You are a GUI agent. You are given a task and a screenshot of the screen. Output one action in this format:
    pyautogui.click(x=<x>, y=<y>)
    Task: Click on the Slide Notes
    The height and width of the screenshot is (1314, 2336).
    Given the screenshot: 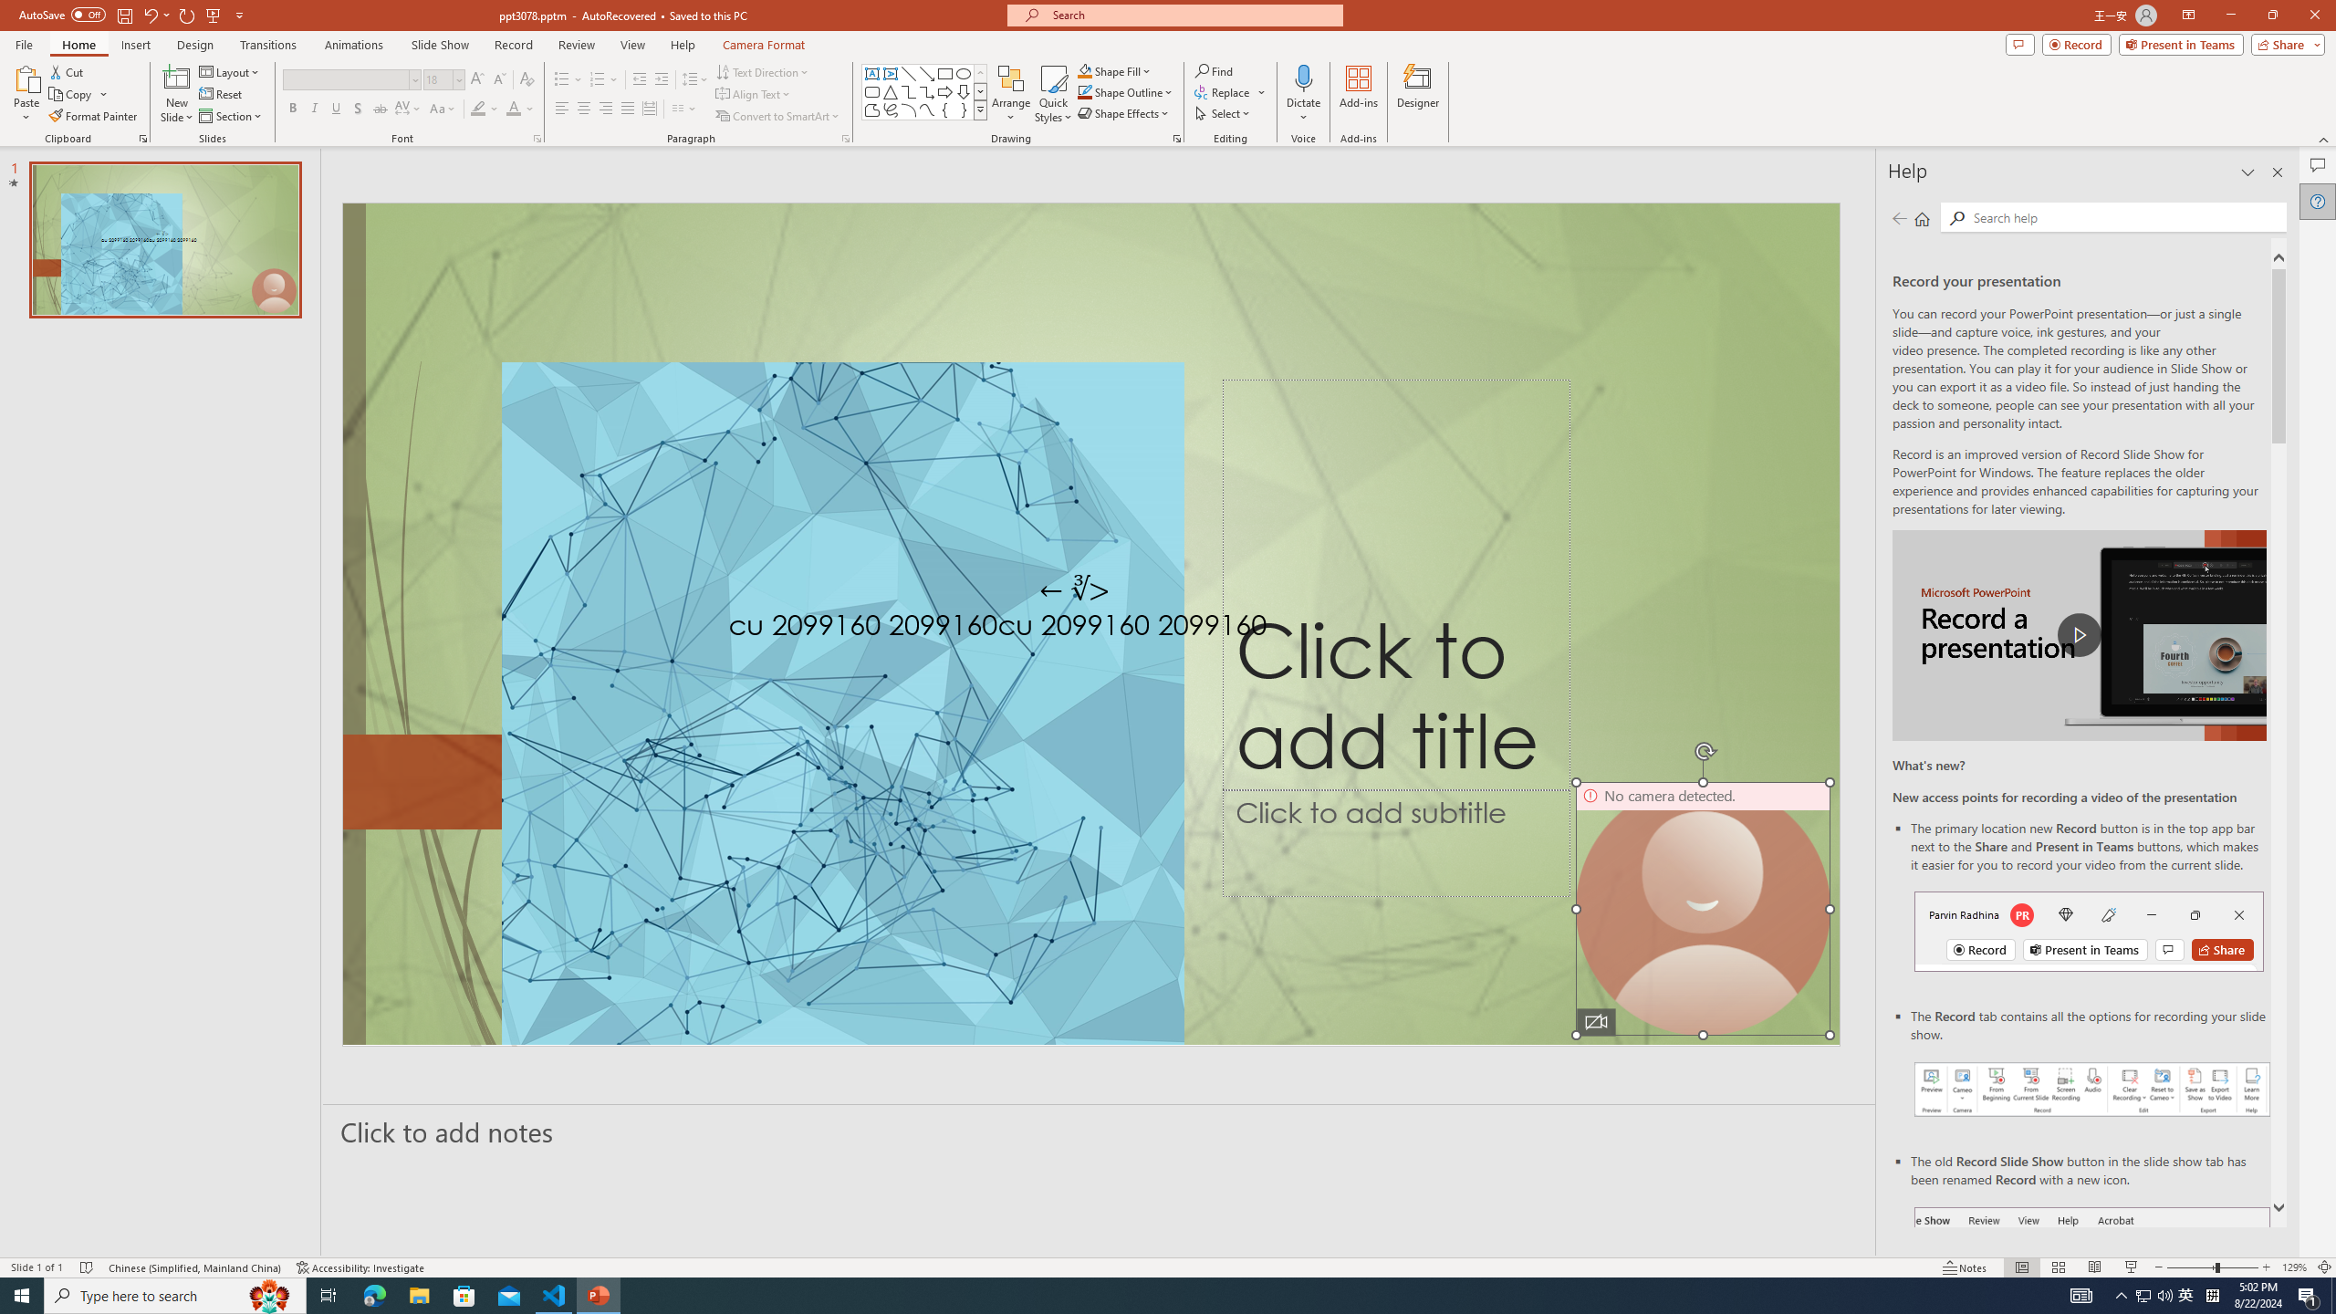 What is the action you would take?
    pyautogui.click(x=1100, y=1131)
    